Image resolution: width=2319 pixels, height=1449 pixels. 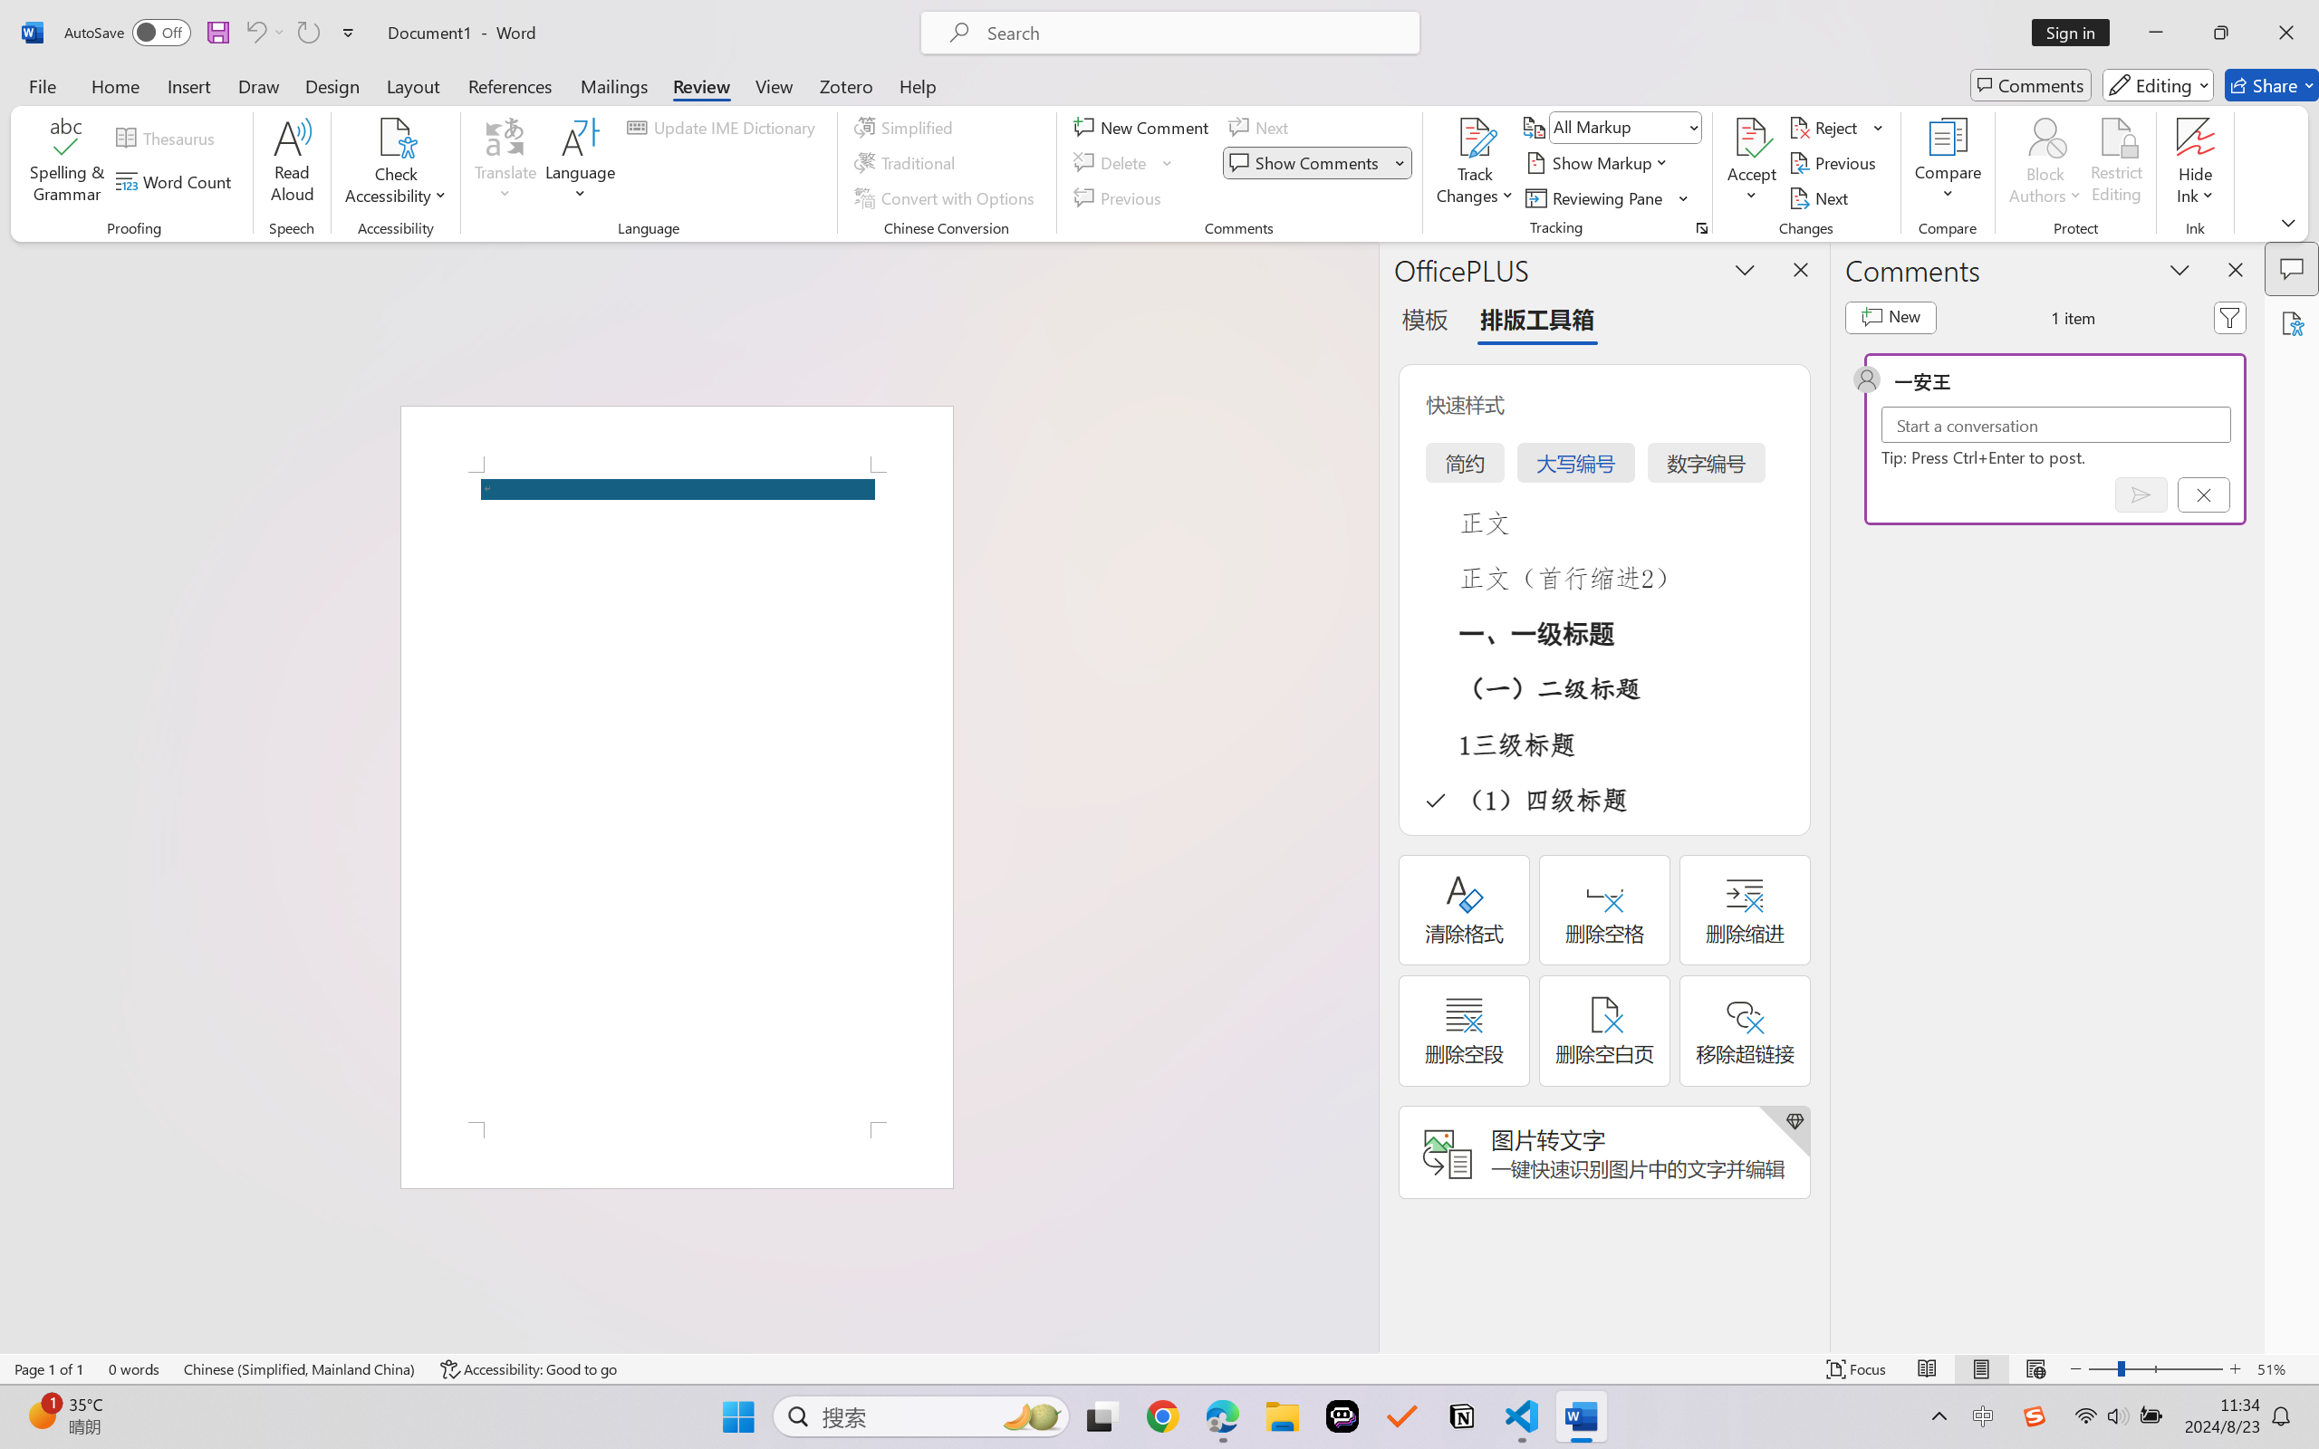 What do you see at coordinates (2116, 163) in the screenshot?
I see `Restrict Editing` at bounding box center [2116, 163].